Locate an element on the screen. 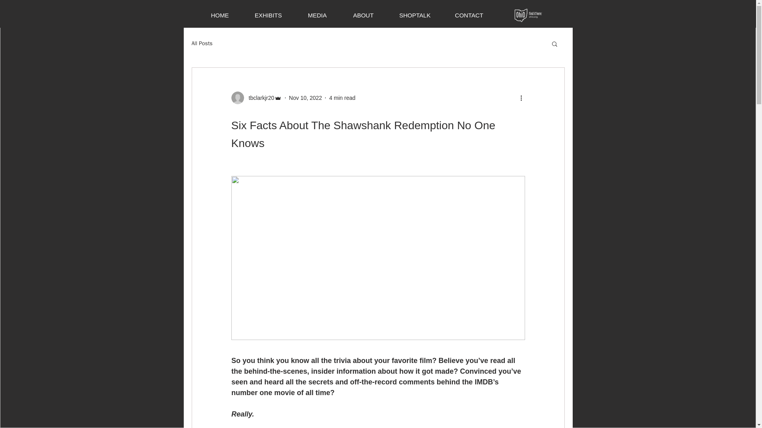  4 min read is located at coordinates (342, 97).